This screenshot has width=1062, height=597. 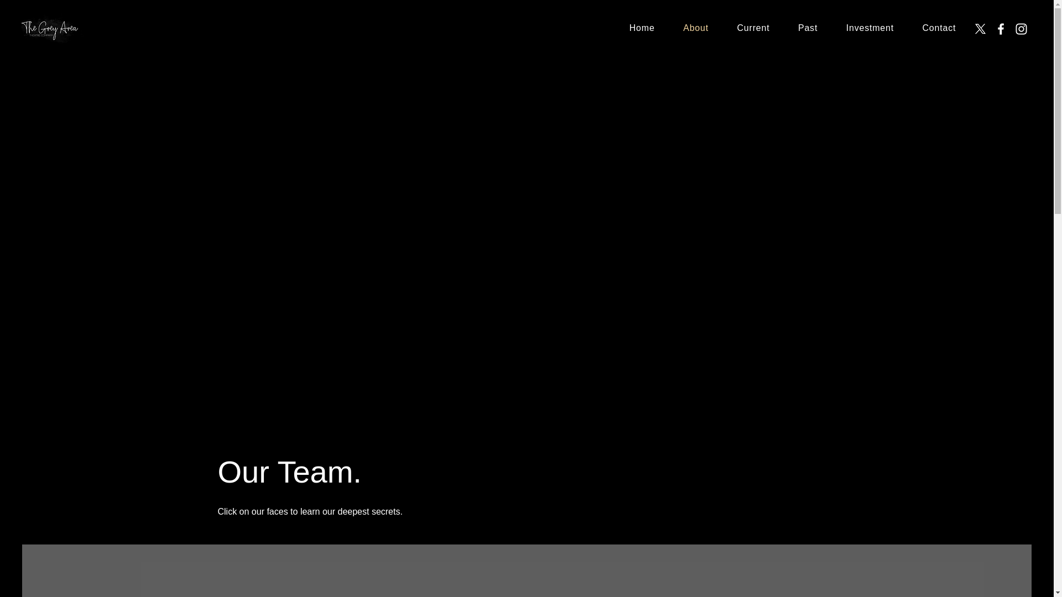 I want to click on Home, so click(x=642, y=28).